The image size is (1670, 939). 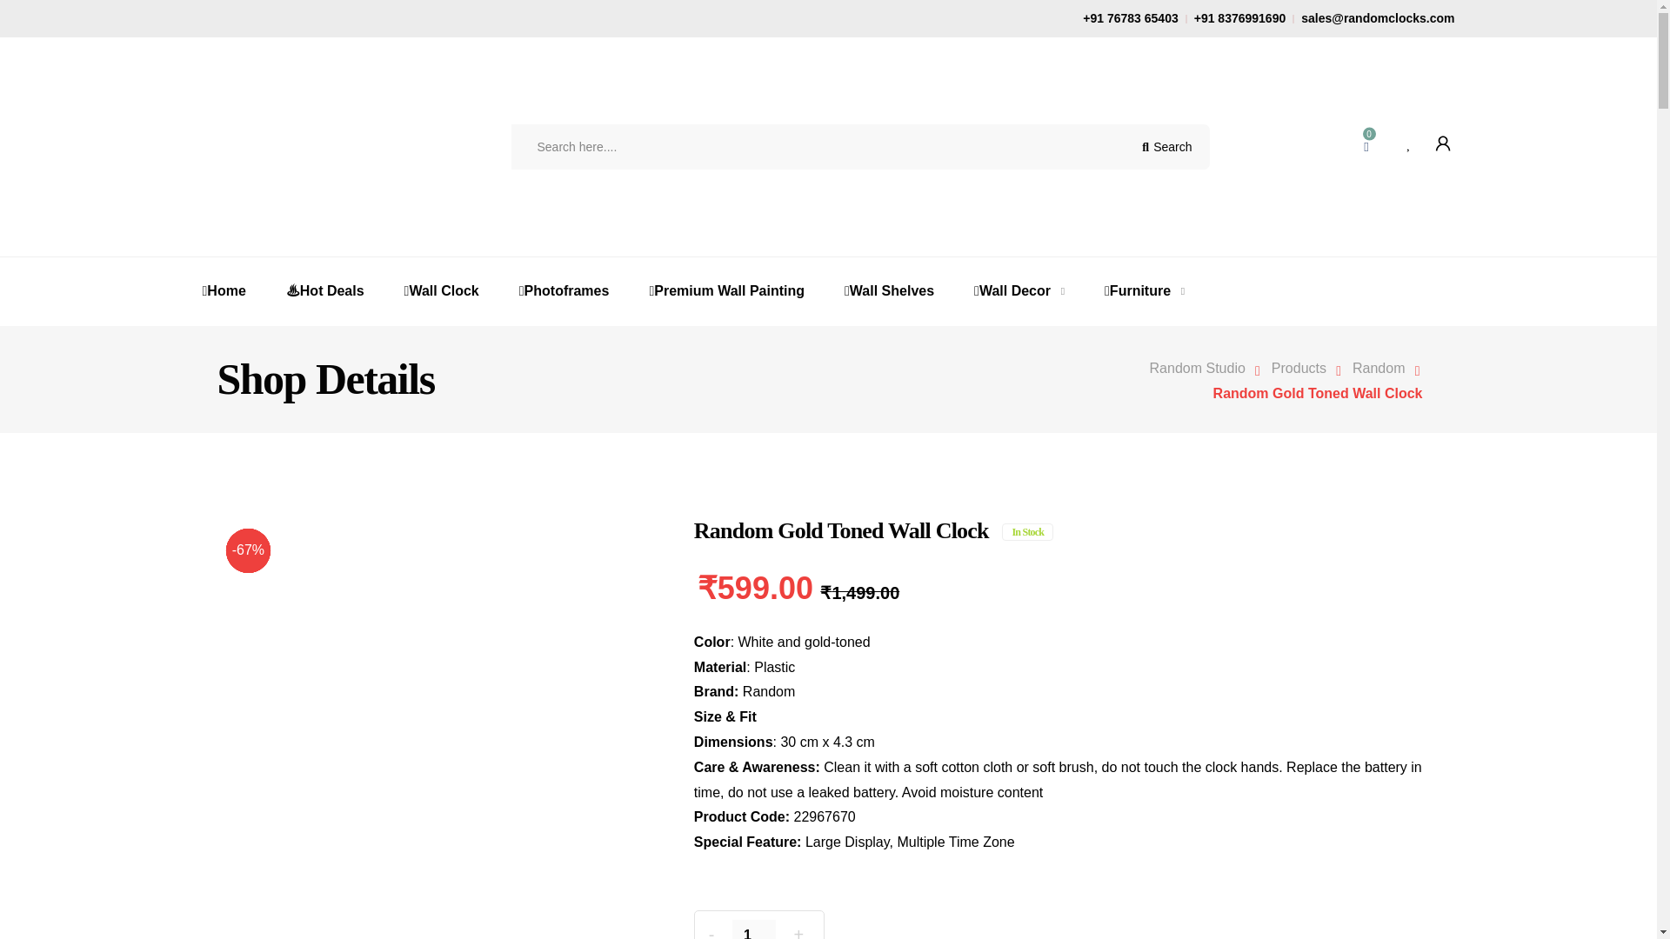 I want to click on Search, so click(x=1166, y=146).